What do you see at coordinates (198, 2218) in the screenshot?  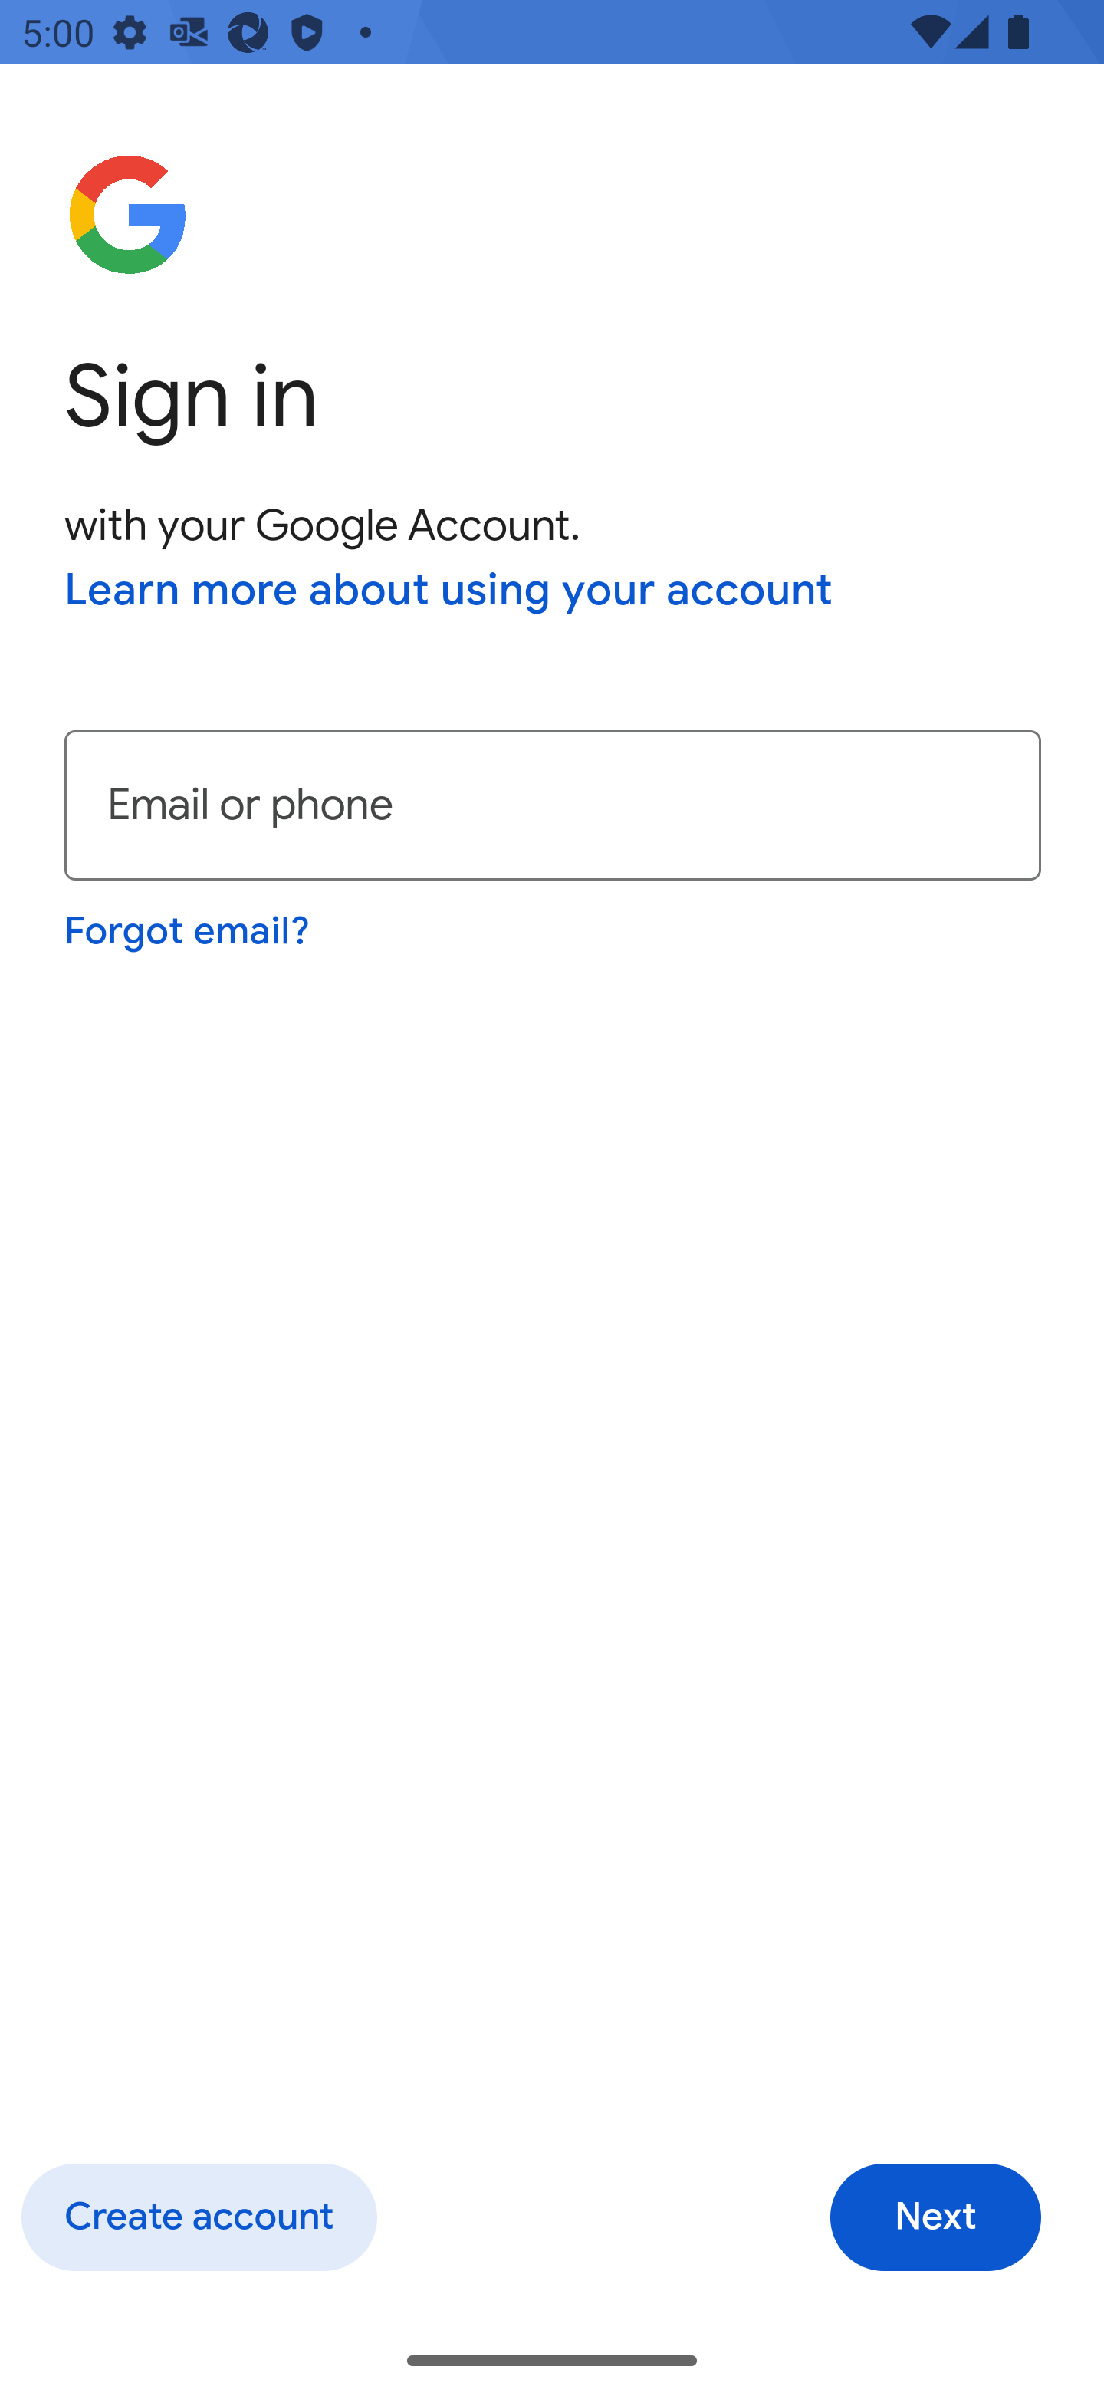 I see `Create account` at bounding box center [198, 2218].